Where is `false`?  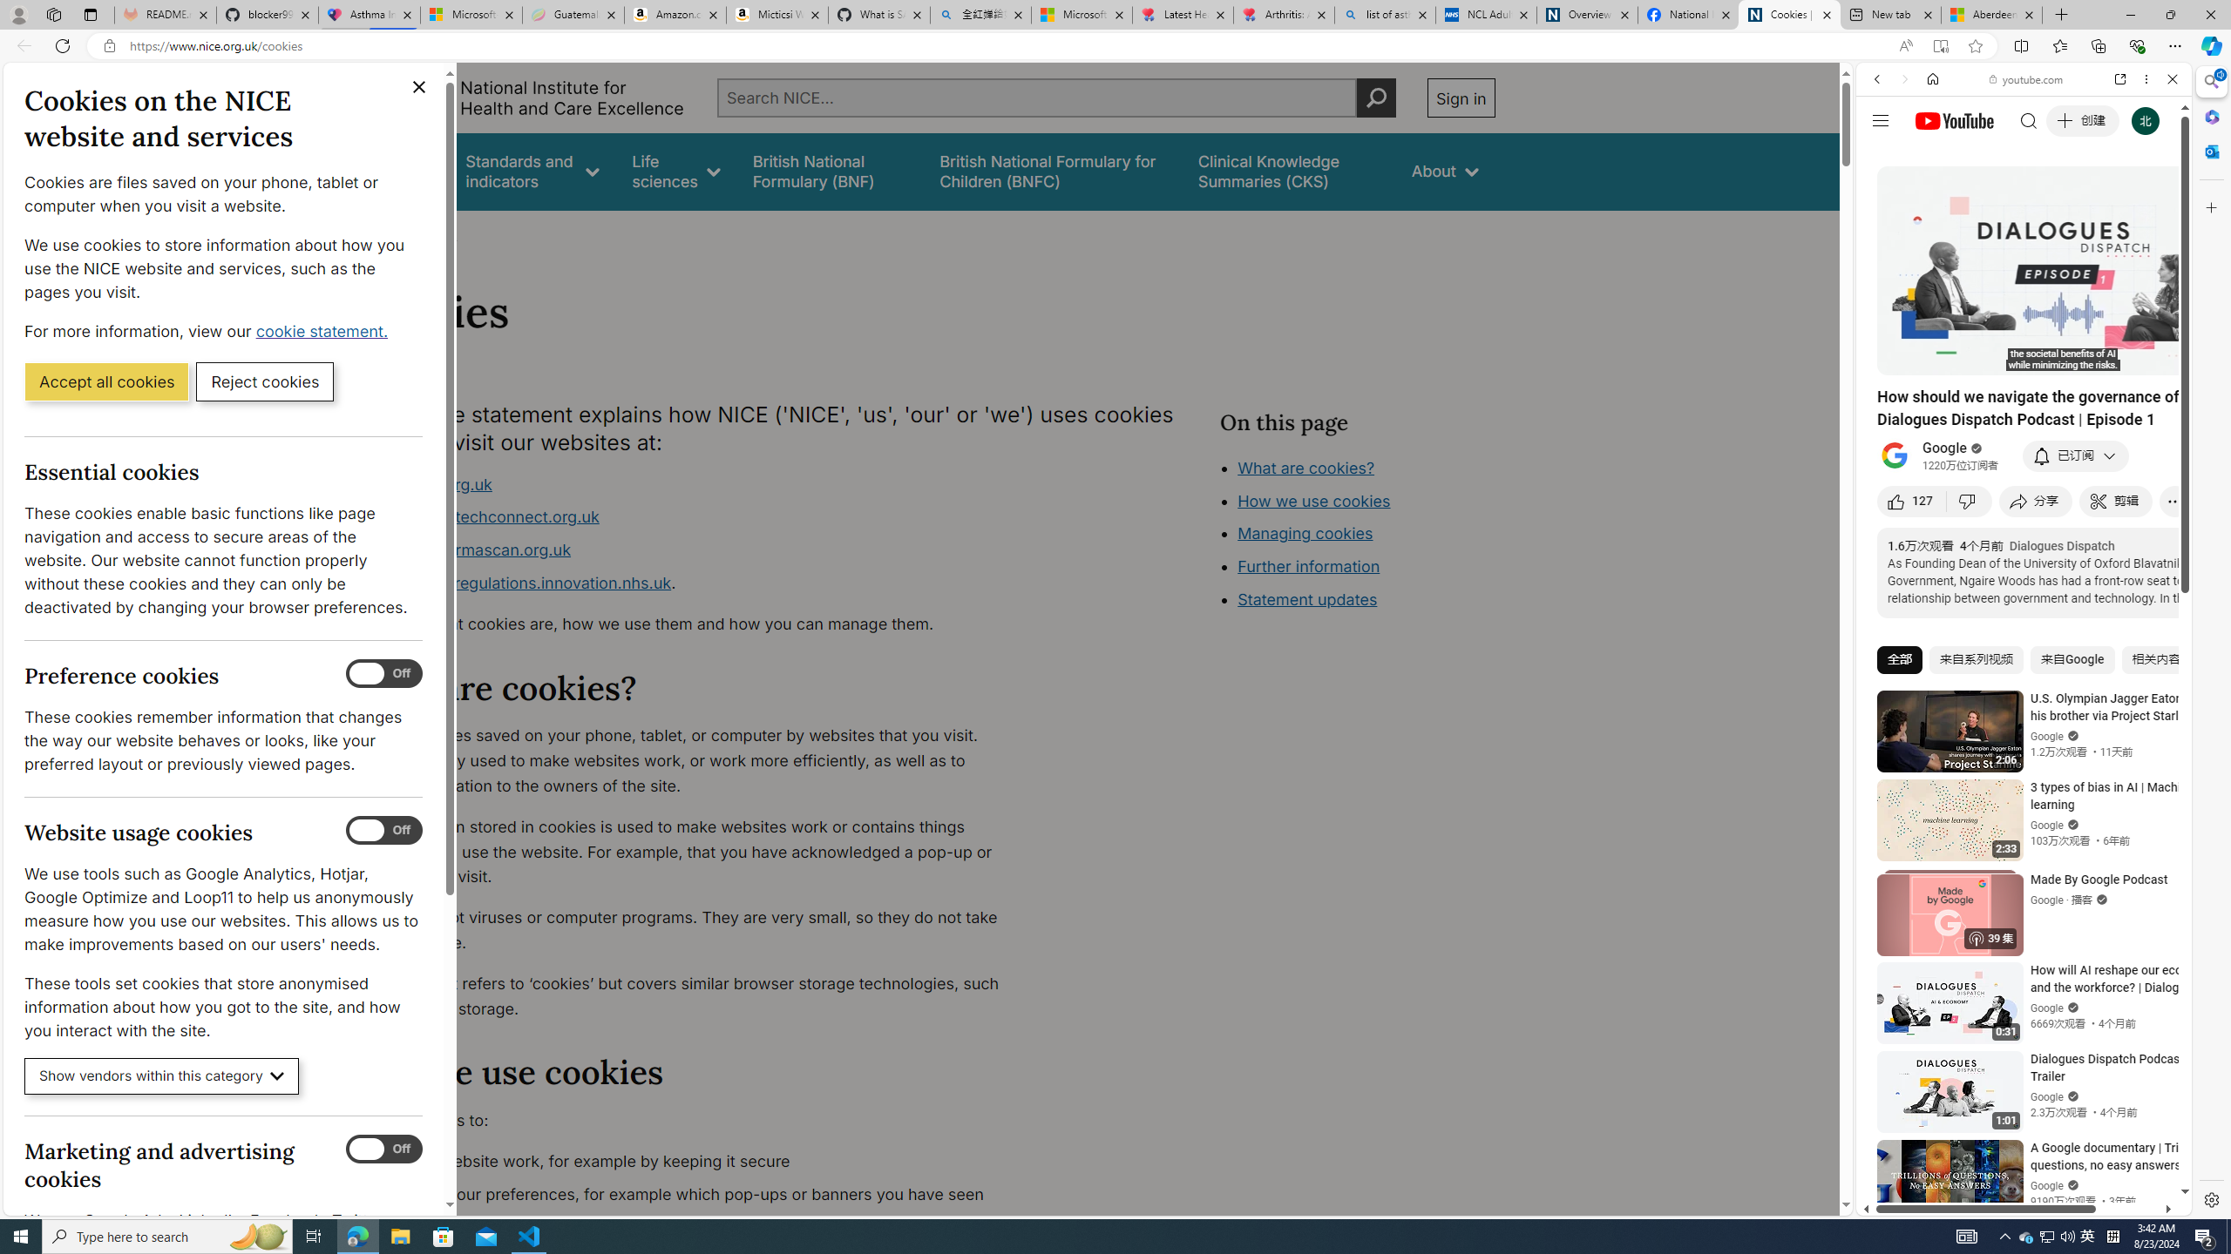 false is located at coordinates (1289, 171).